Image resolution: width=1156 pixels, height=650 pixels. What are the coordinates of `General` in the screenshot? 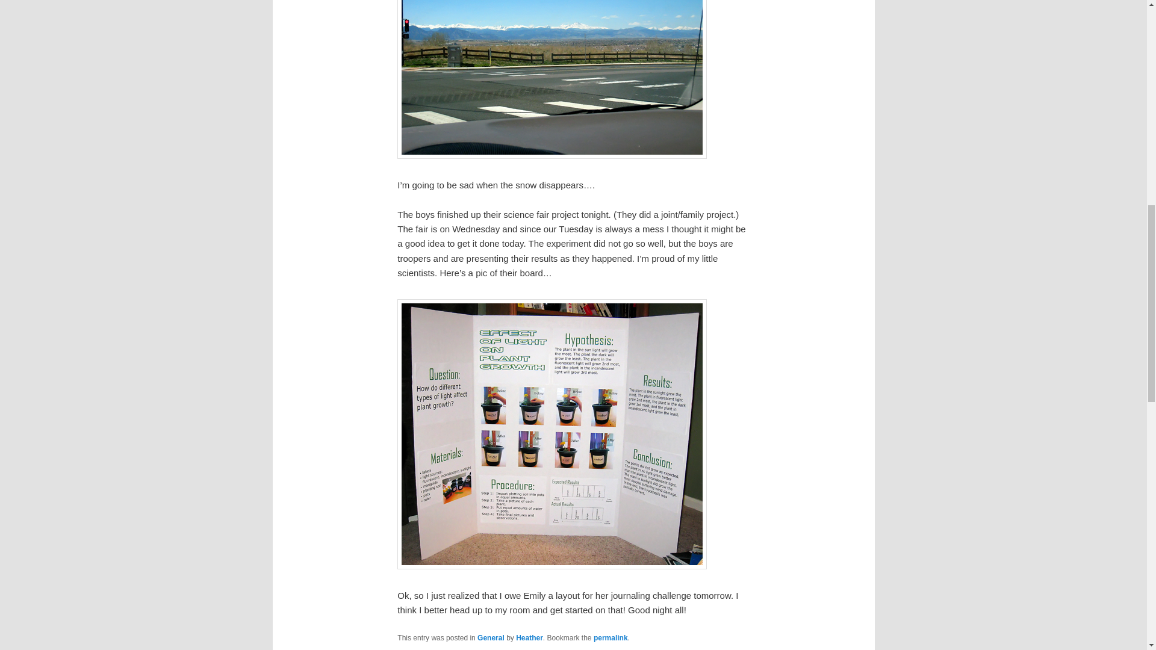 It's located at (490, 638).